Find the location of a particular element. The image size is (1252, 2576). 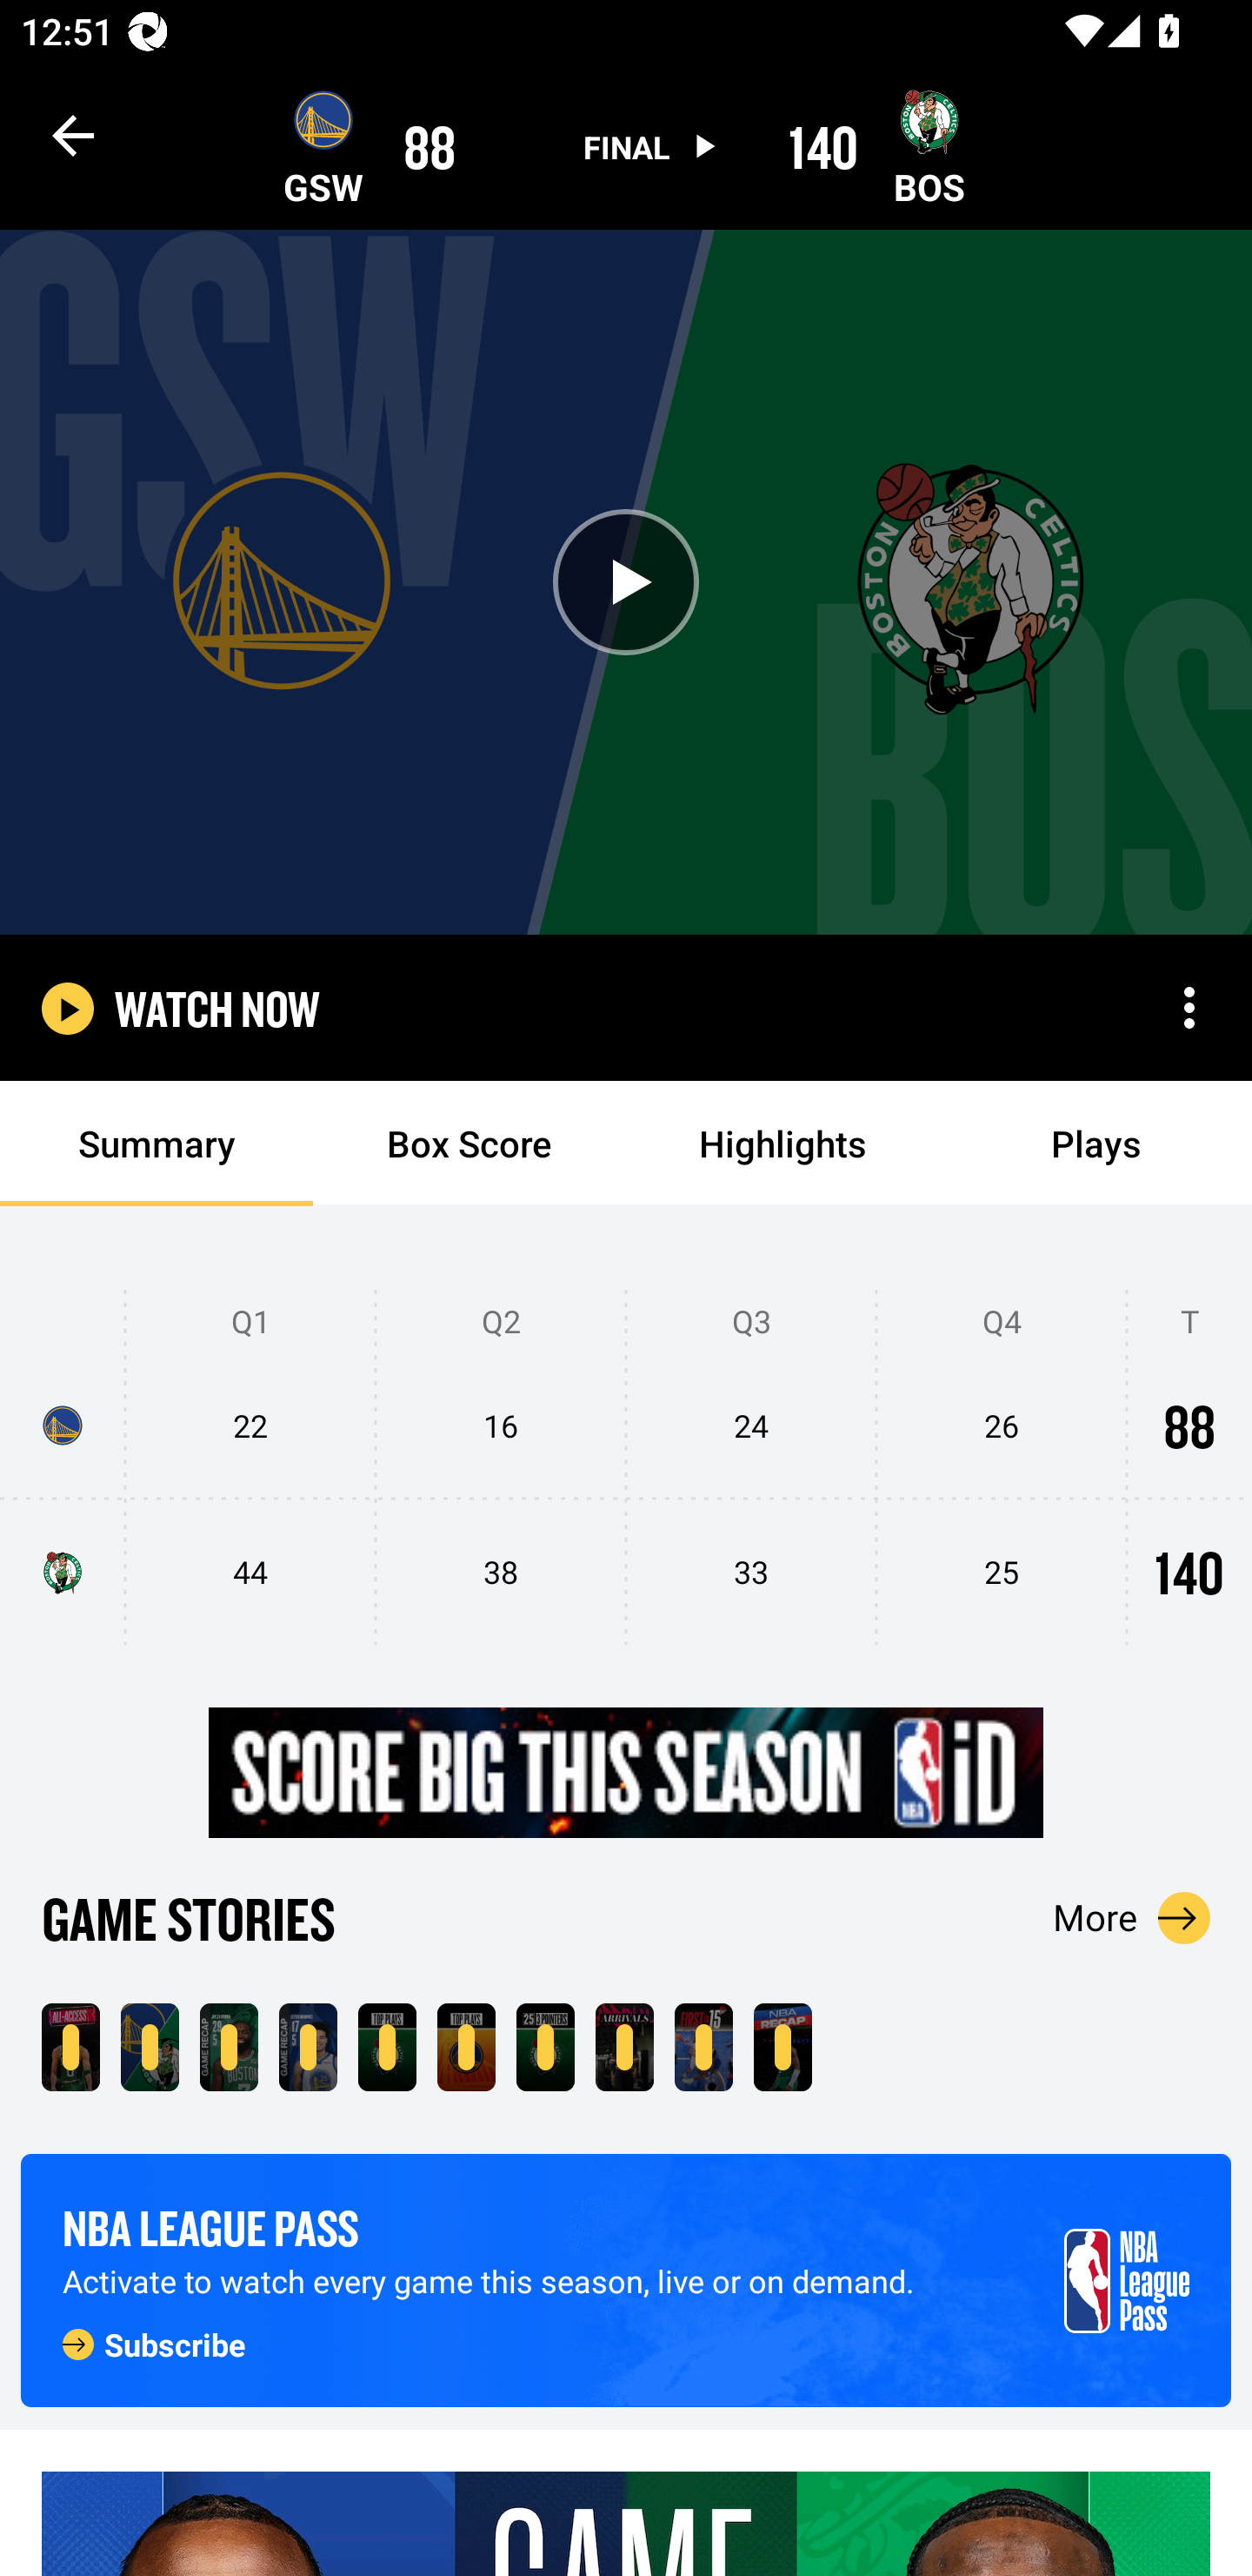

WATCH NOW is located at coordinates (217, 1008).